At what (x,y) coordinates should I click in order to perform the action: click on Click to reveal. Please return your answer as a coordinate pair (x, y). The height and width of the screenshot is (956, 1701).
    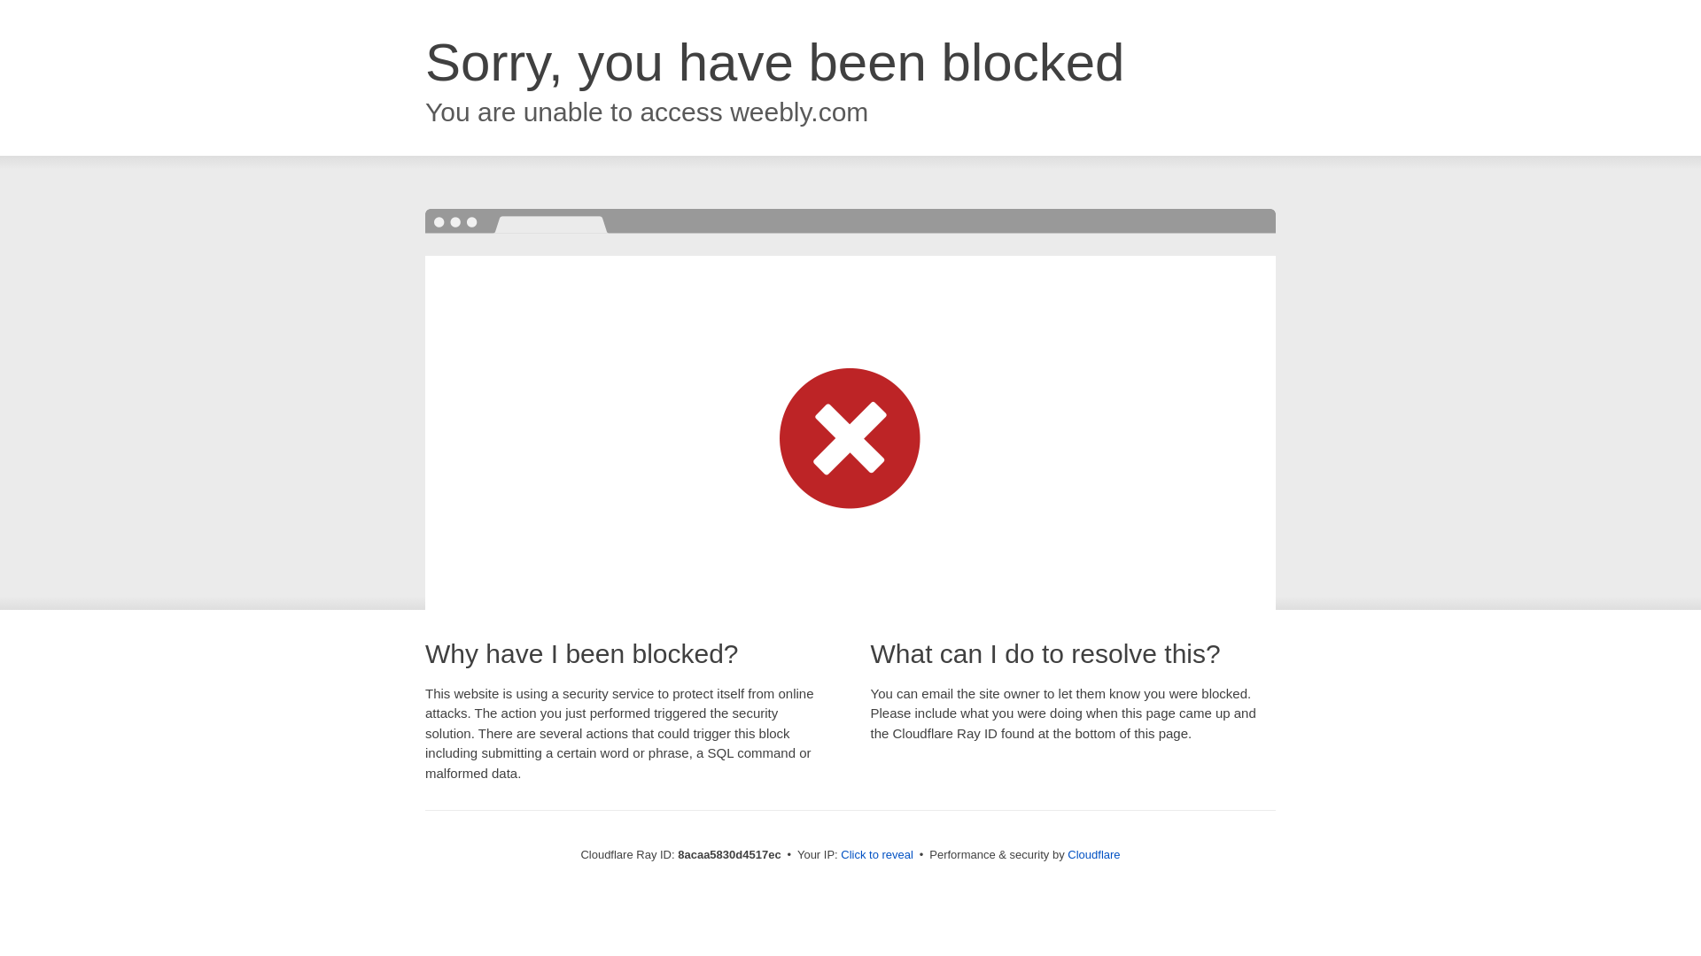
    Looking at the image, I should click on (877, 855).